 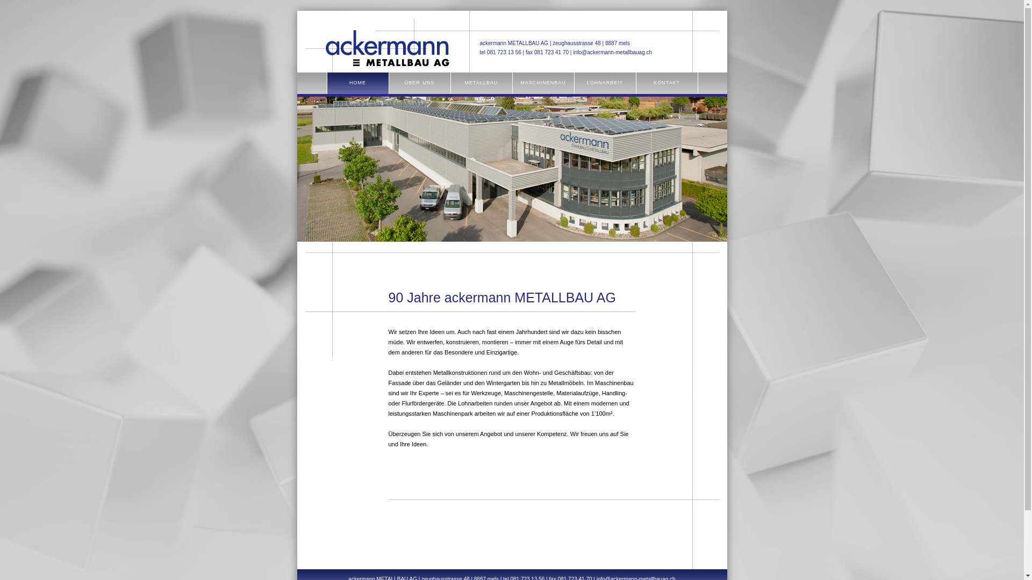 I want to click on info@ackermann-metallbauag.ch, so click(x=613, y=53).